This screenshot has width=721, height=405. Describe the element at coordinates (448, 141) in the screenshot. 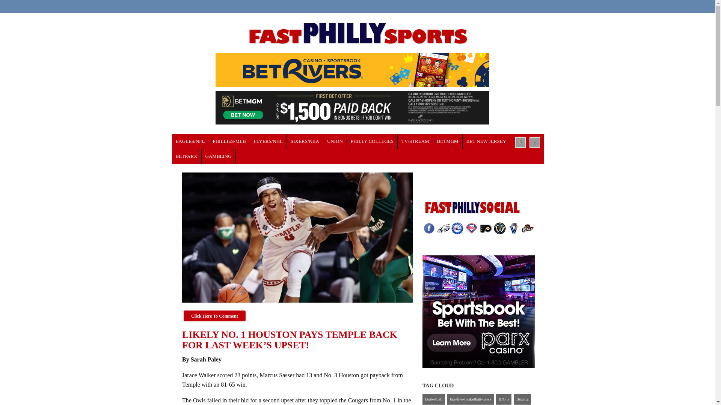

I see `BETMGM` at that location.